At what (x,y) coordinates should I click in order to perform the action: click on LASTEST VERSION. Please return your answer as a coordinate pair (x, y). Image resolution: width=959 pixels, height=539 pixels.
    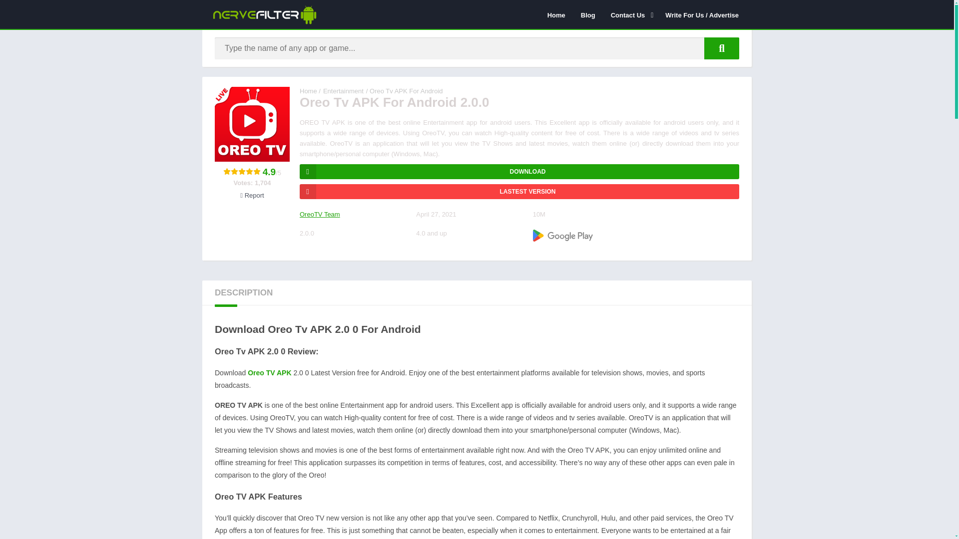
    Looking at the image, I should click on (519, 192).